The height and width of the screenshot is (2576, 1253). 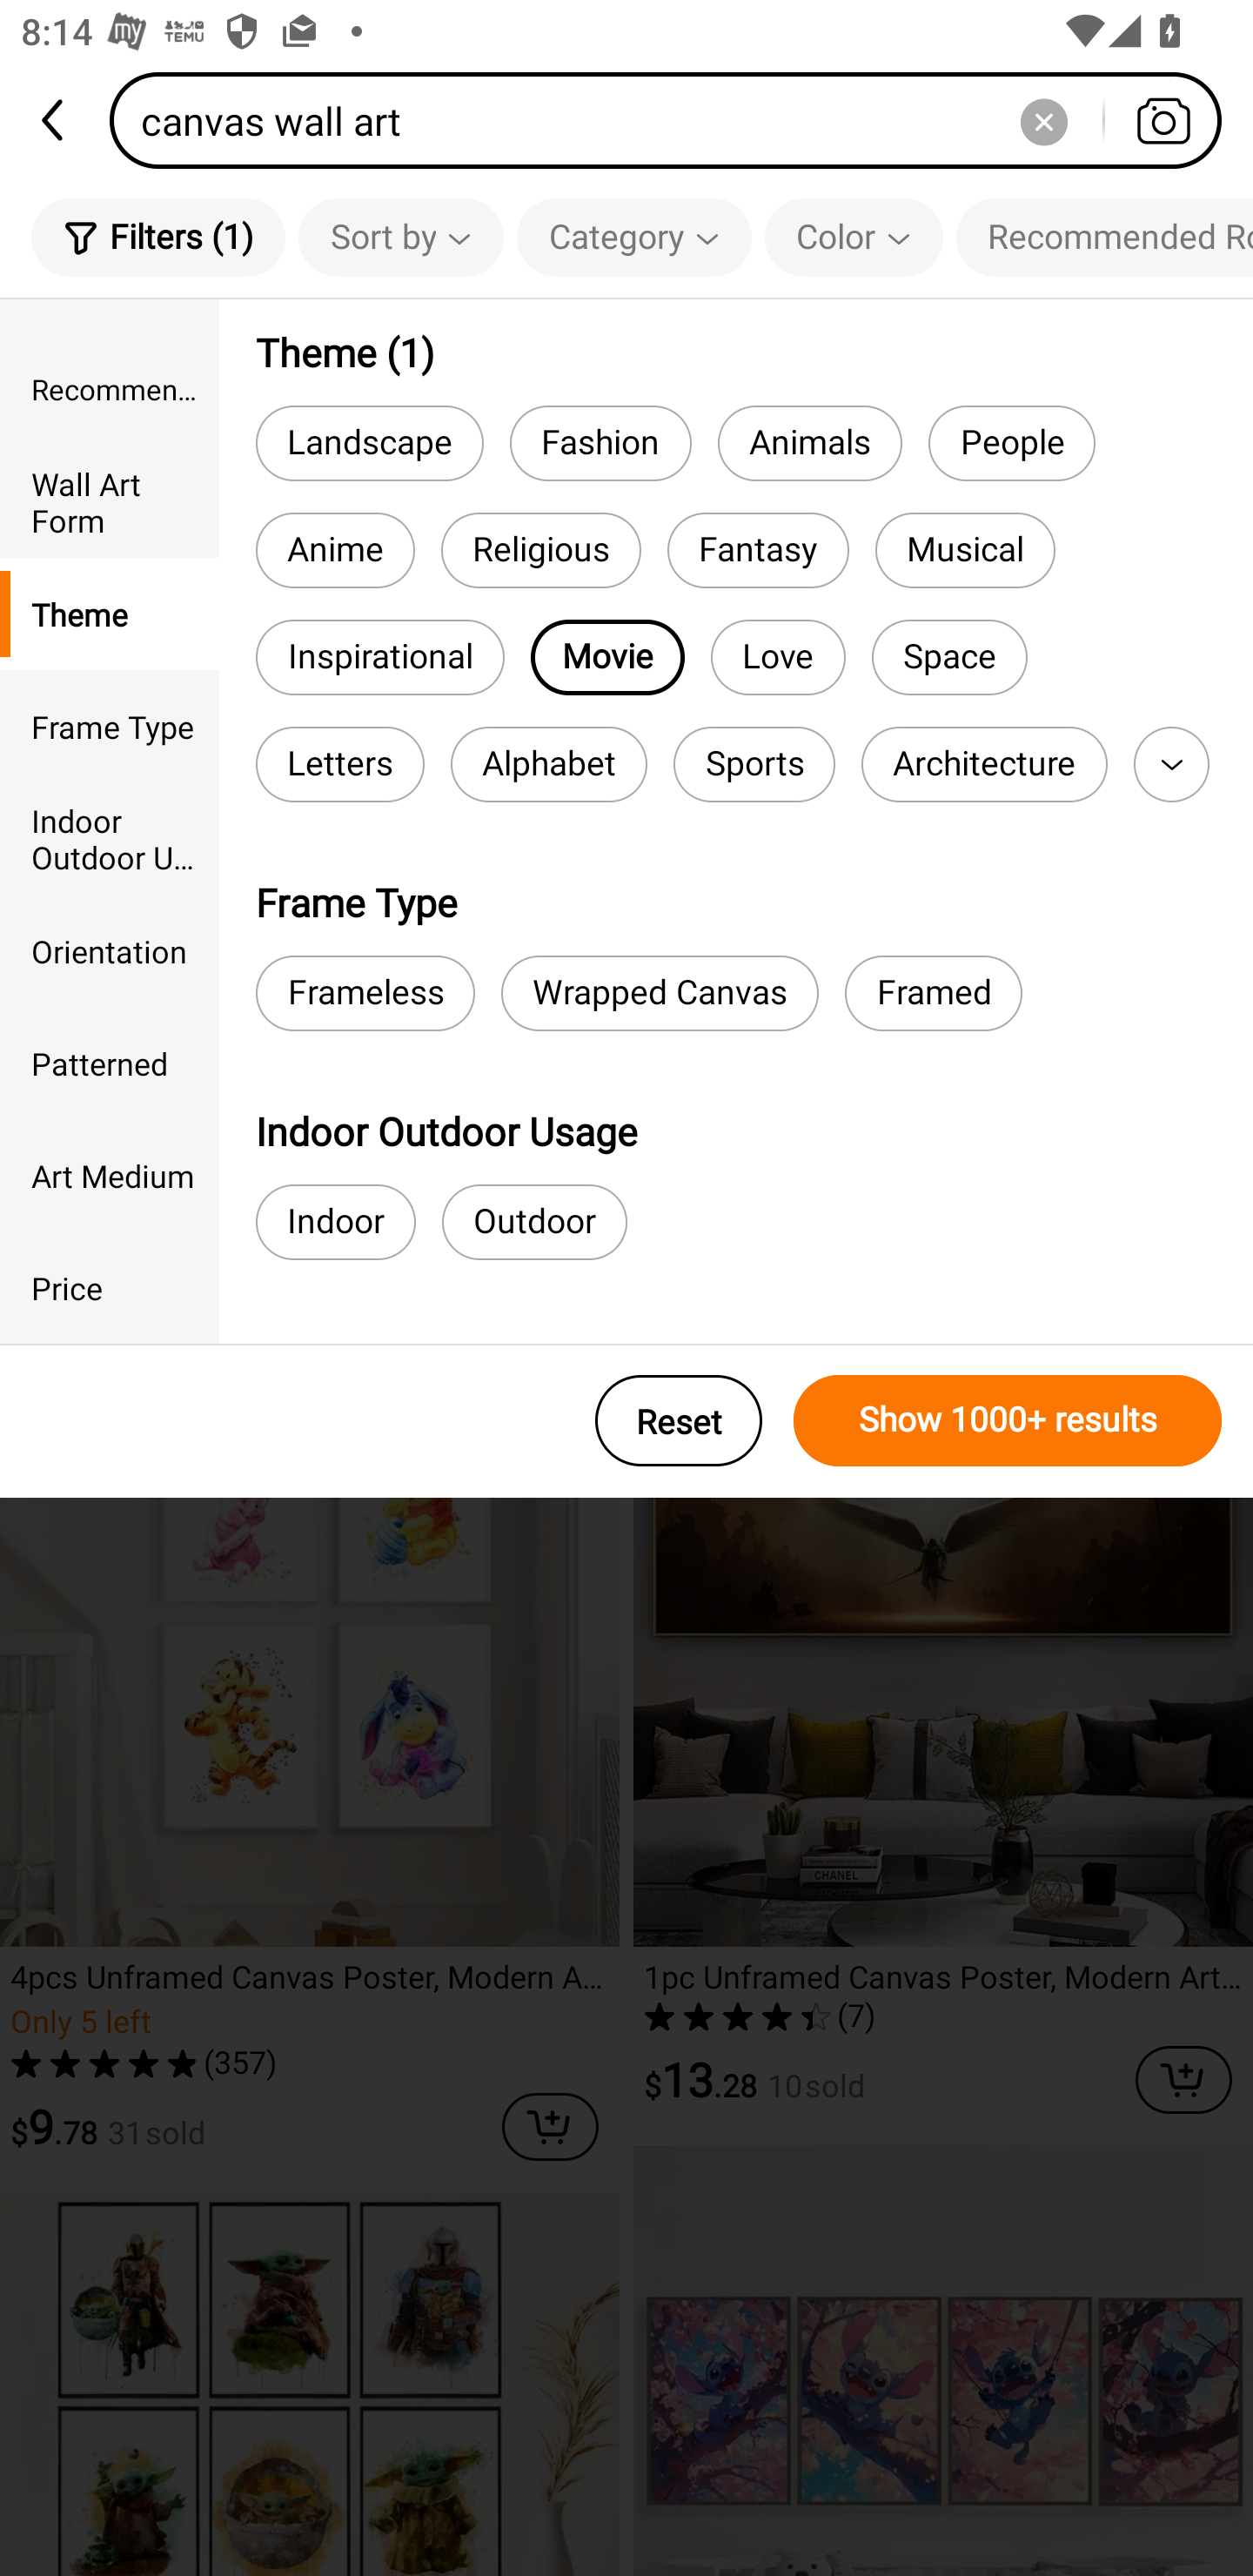 I want to click on People, so click(x=1011, y=442).